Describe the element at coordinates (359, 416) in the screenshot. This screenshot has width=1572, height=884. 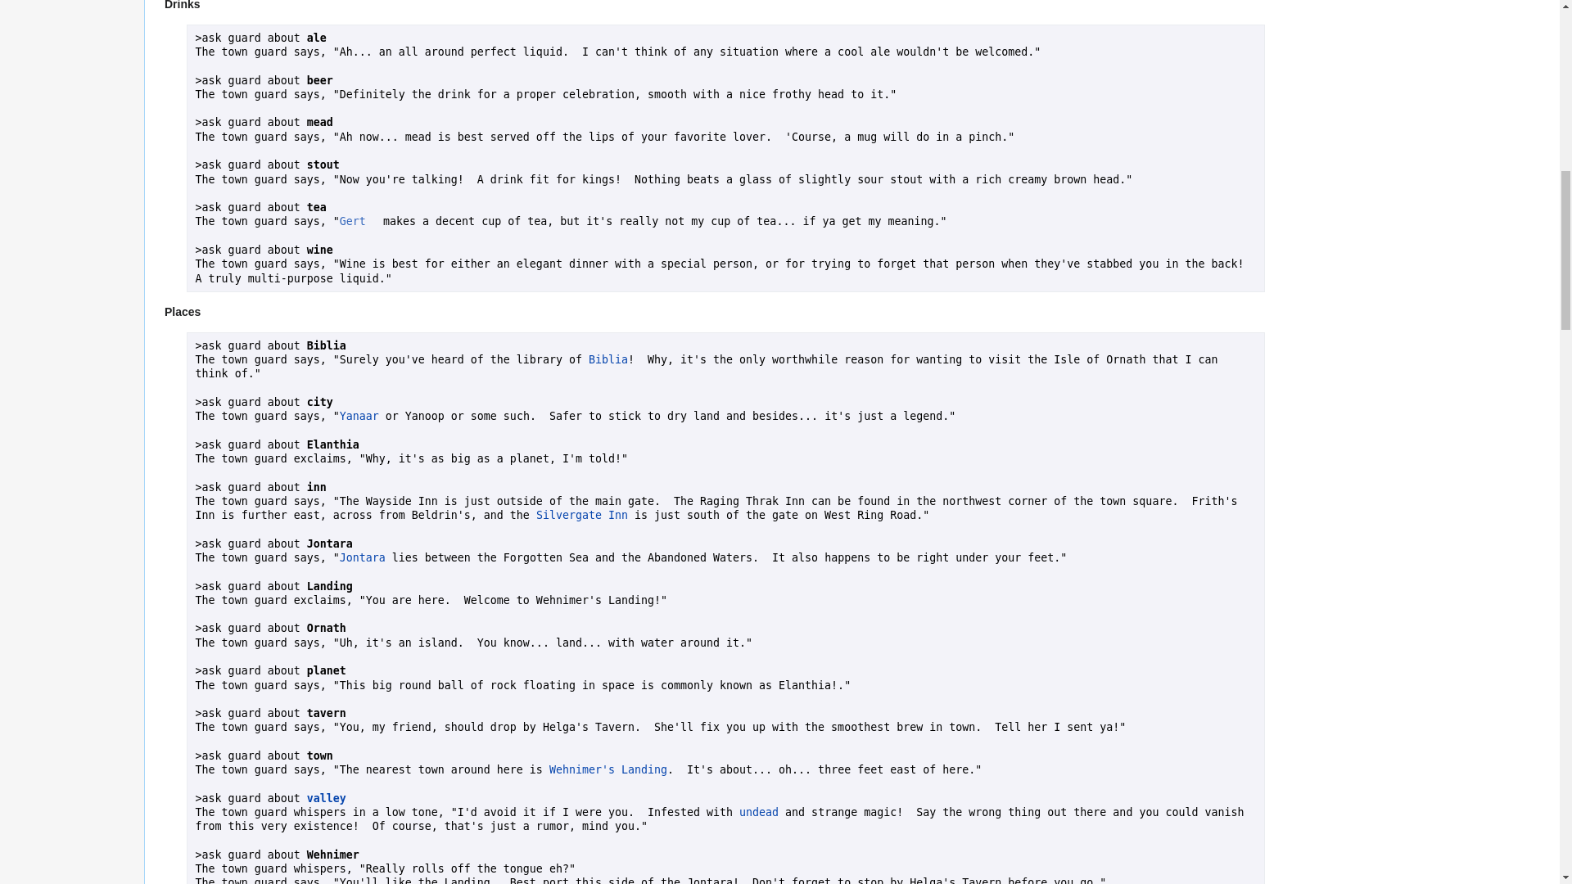
I see `Yanaar` at that location.